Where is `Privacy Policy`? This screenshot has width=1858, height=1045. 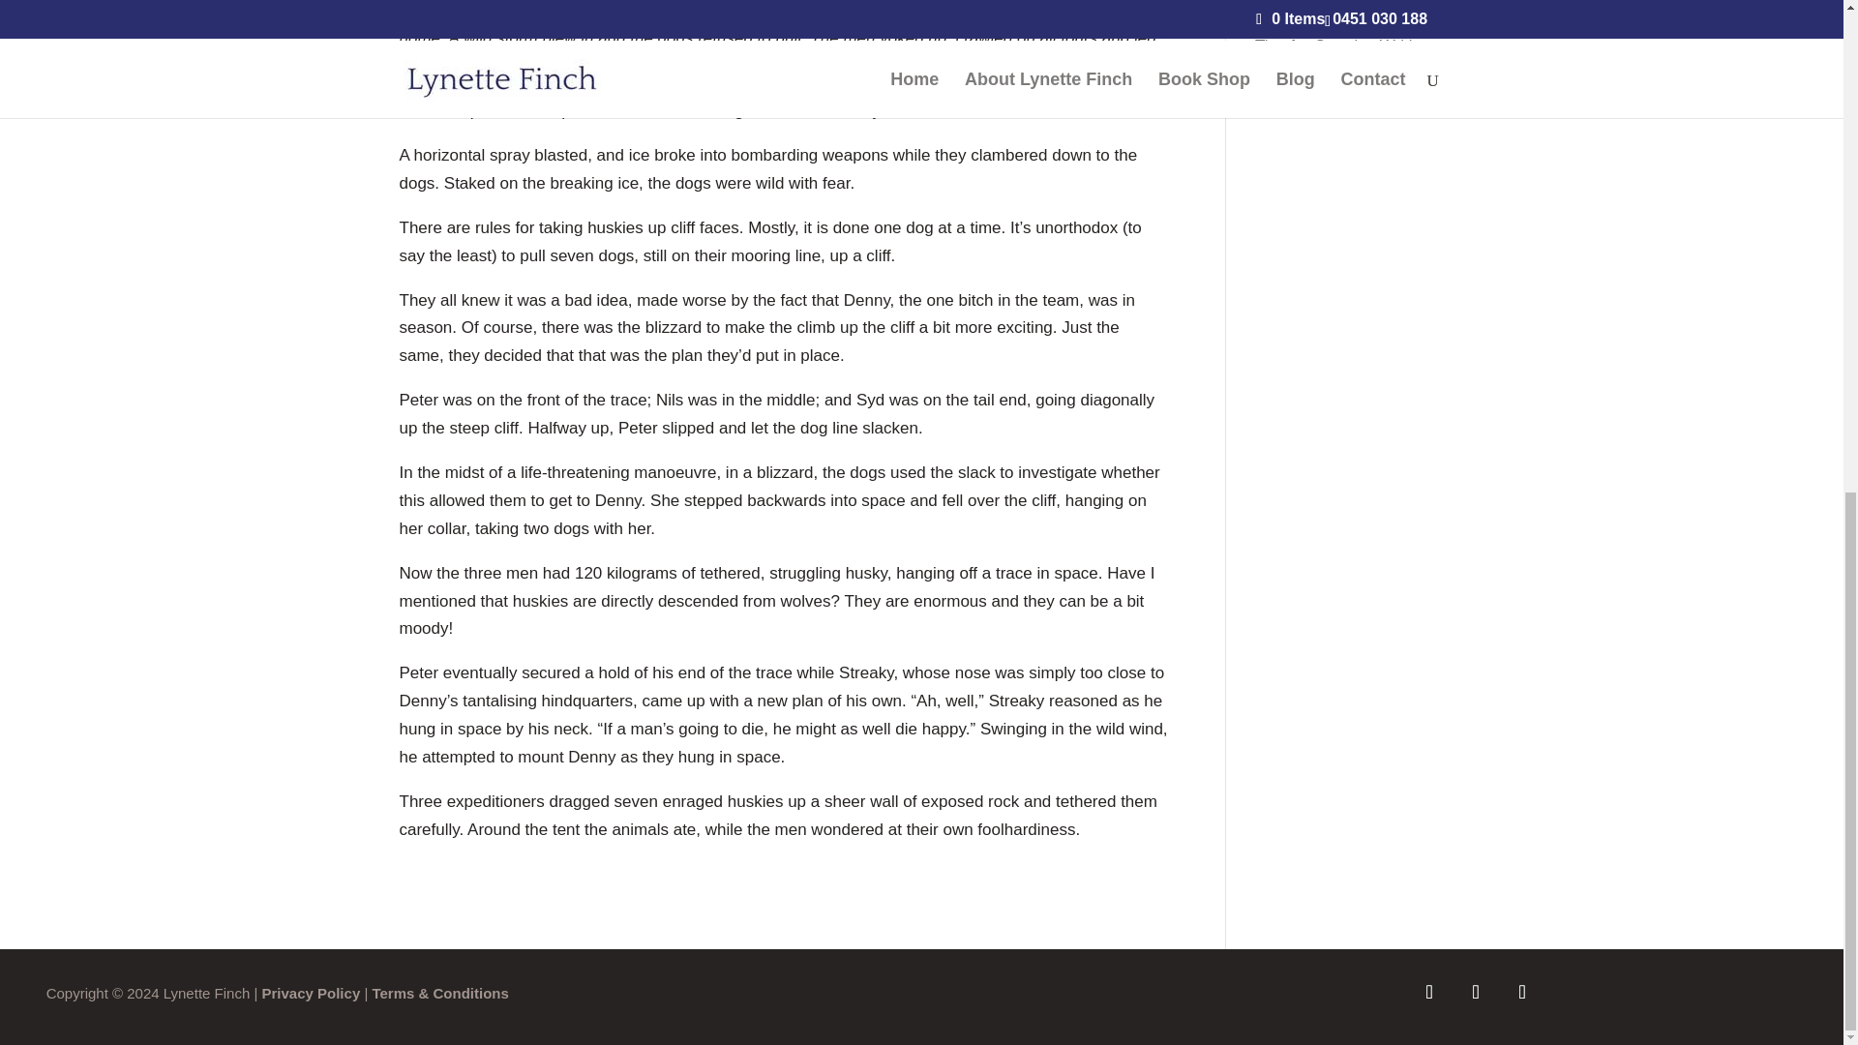
Privacy Policy is located at coordinates (311, 993).